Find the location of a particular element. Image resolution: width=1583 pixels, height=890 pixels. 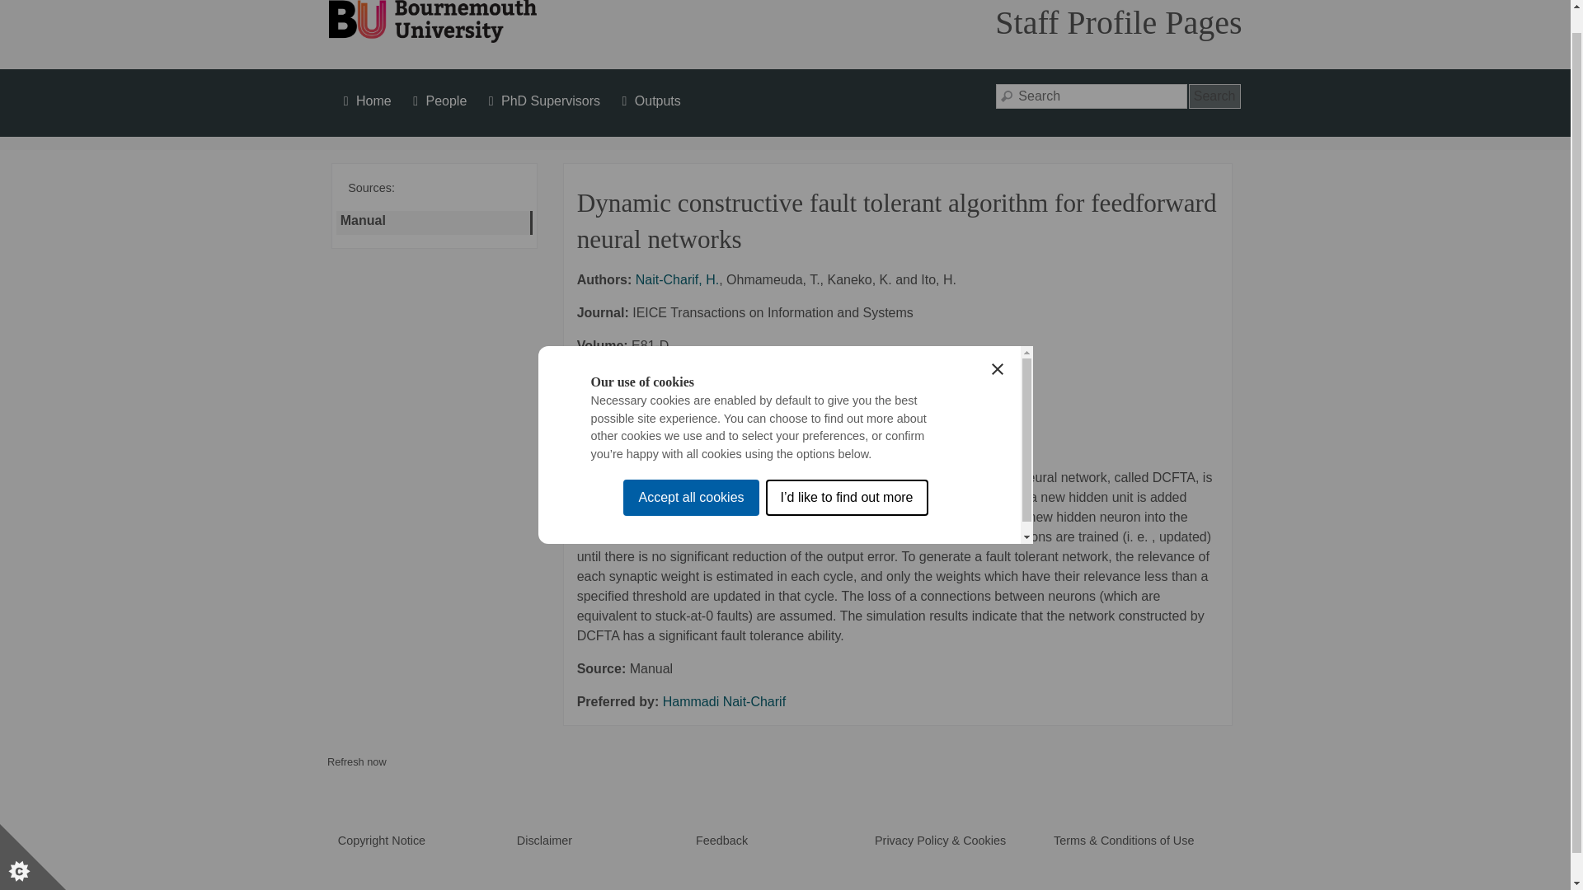

Copyright Notice is located at coordinates (382, 841).